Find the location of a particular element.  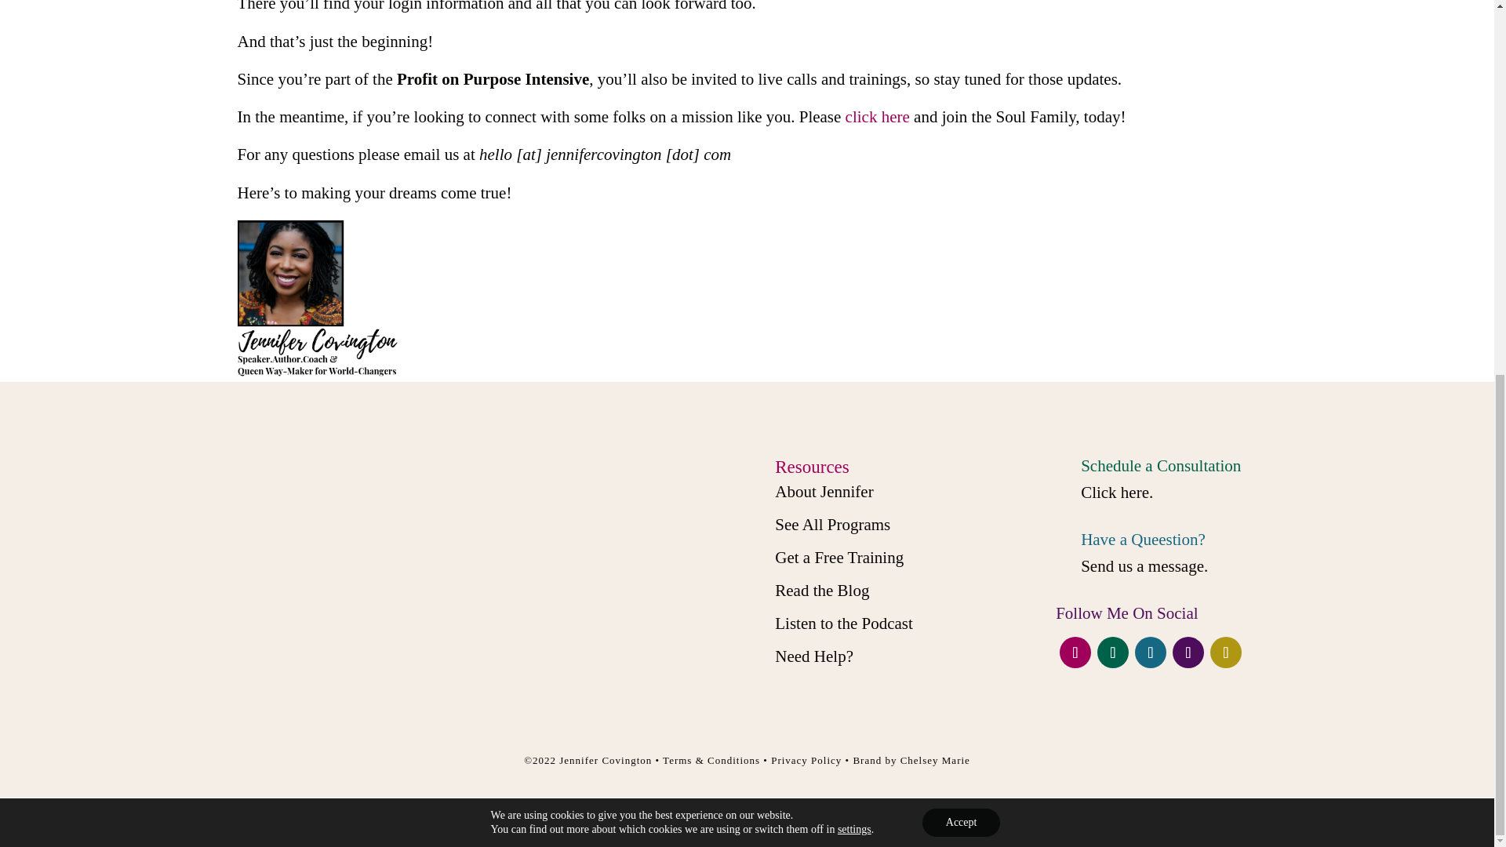

Follow on LinkedIn is located at coordinates (1188, 653).